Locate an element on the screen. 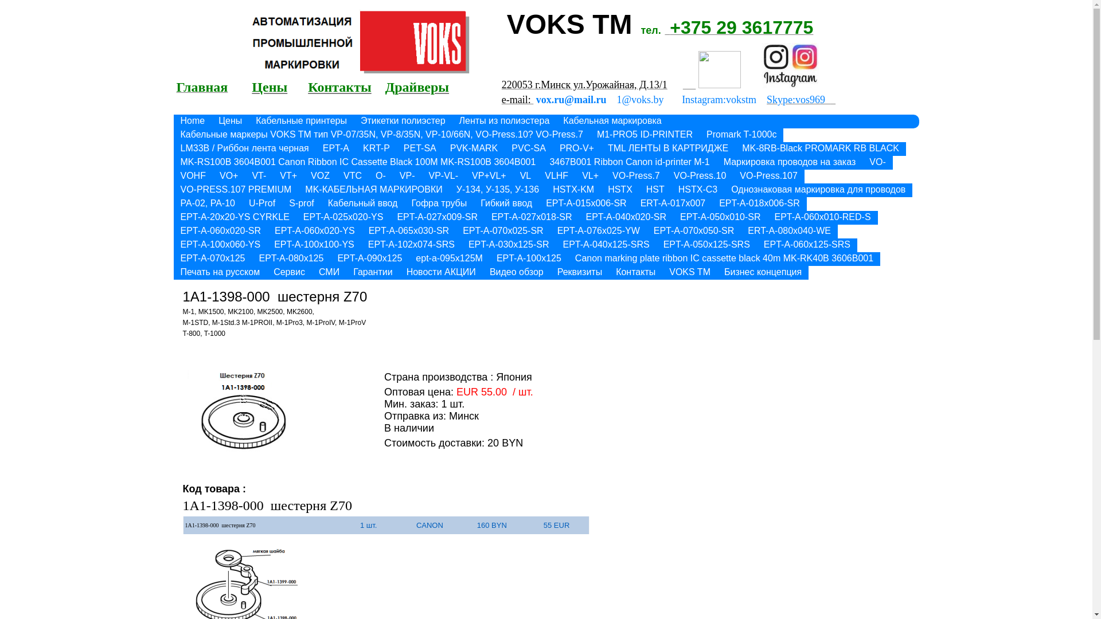 Image resolution: width=1101 pixels, height=619 pixels. VO-PRESS.107 PREMIUM is located at coordinates (236, 190).